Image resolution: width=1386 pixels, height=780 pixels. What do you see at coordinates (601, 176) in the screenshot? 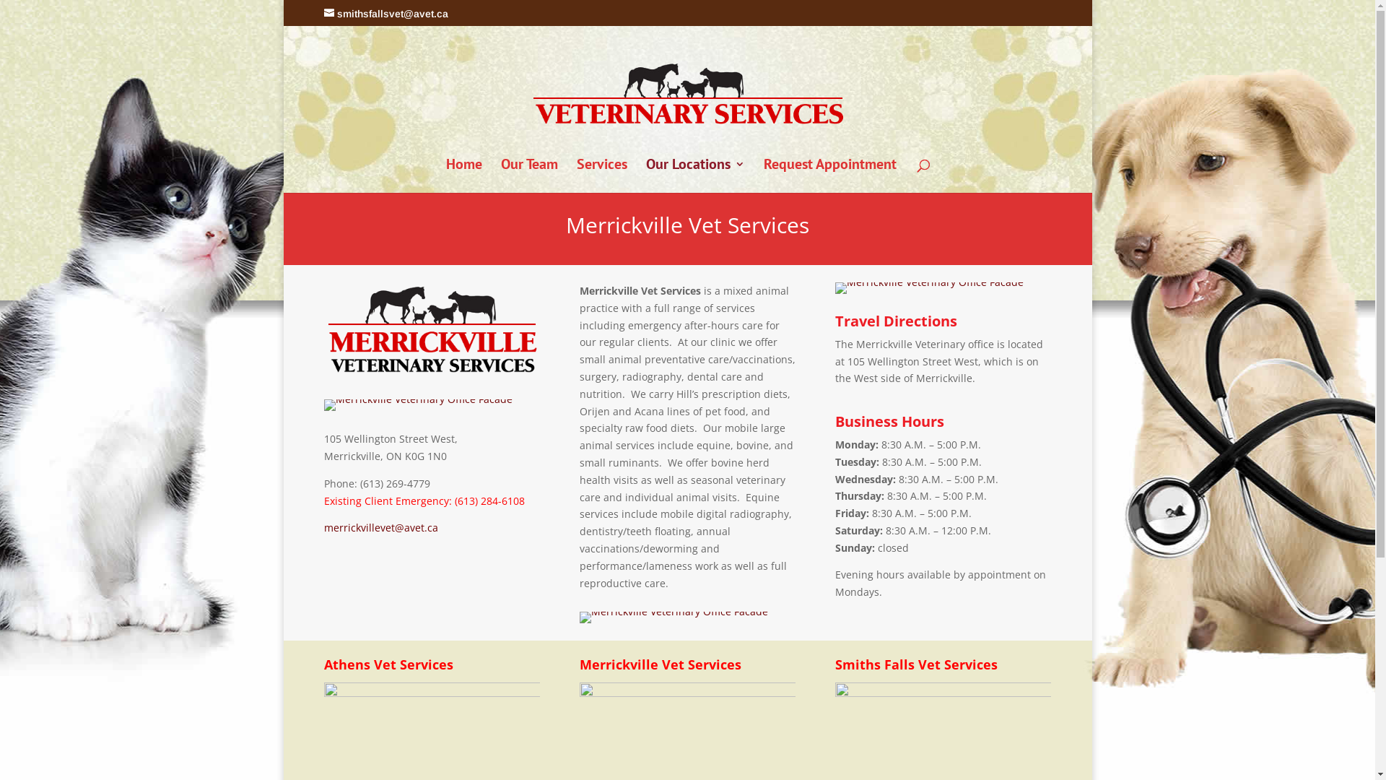
I see `Services` at bounding box center [601, 176].